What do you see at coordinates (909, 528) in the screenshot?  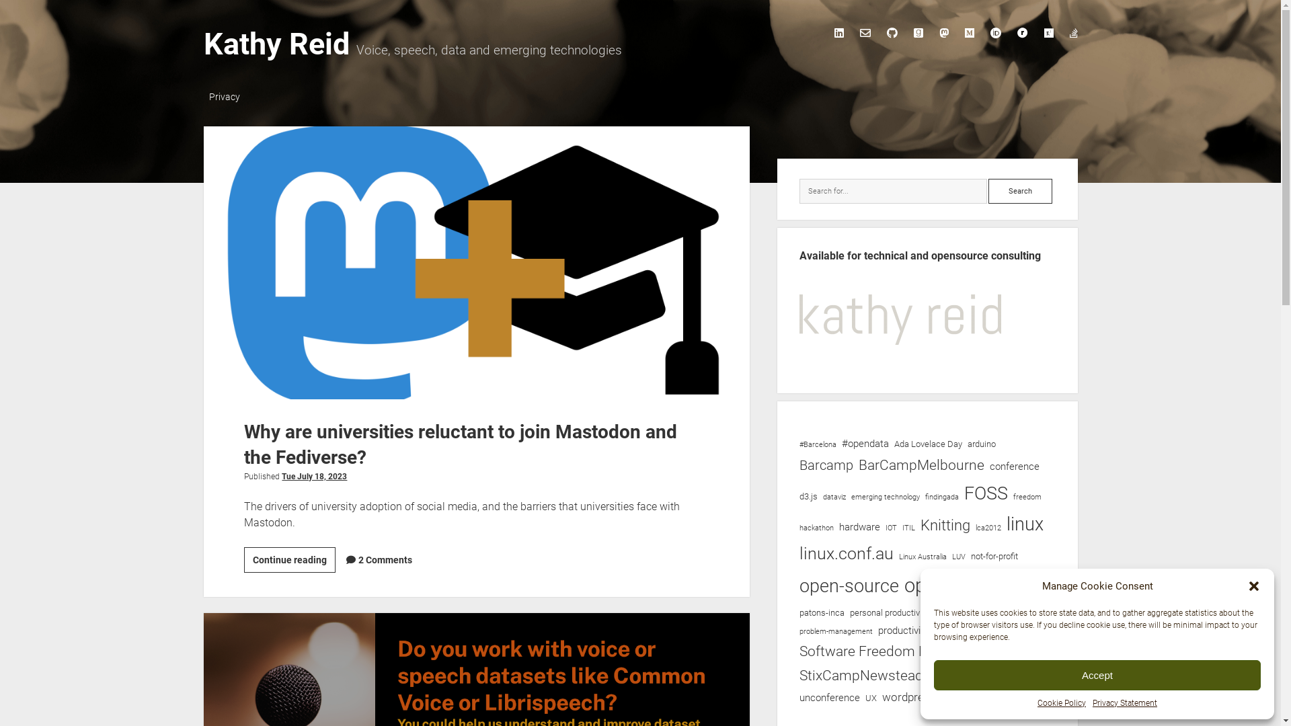 I see `ITIL` at bounding box center [909, 528].